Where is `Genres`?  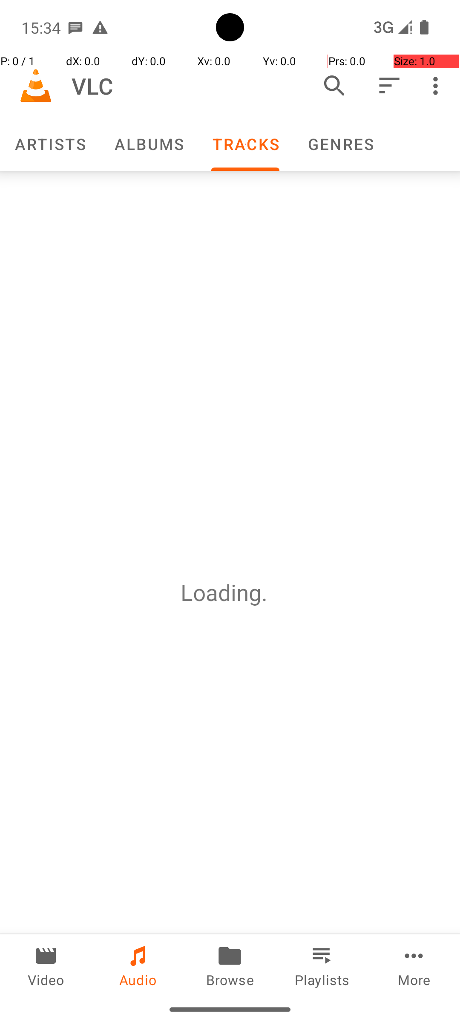 Genres is located at coordinates (340, 144).